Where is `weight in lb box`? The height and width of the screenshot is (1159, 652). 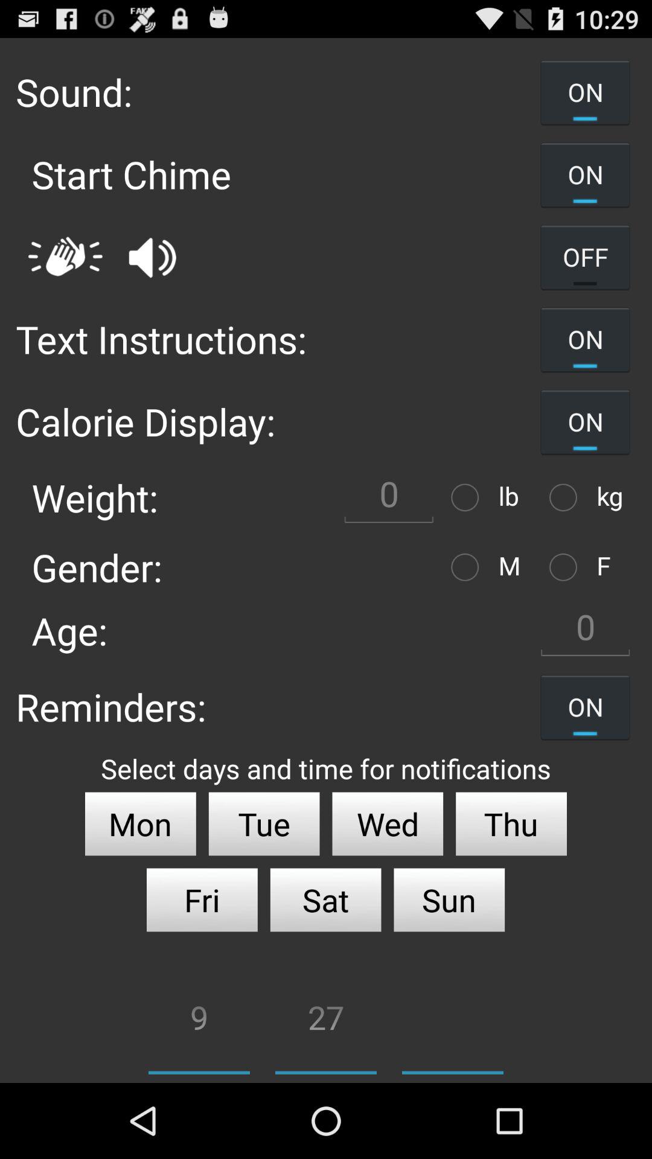
weight in lb box is located at coordinates (389, 497).